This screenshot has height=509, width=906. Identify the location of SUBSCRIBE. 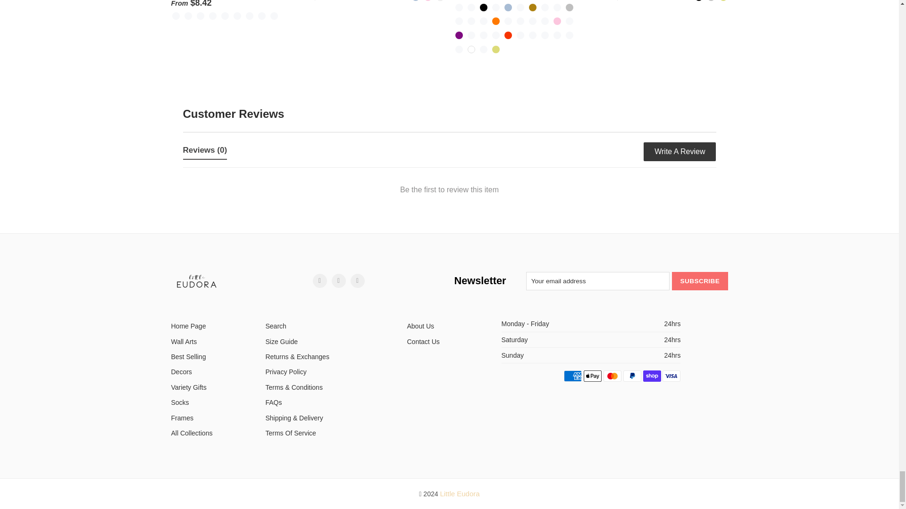
(699, 281).